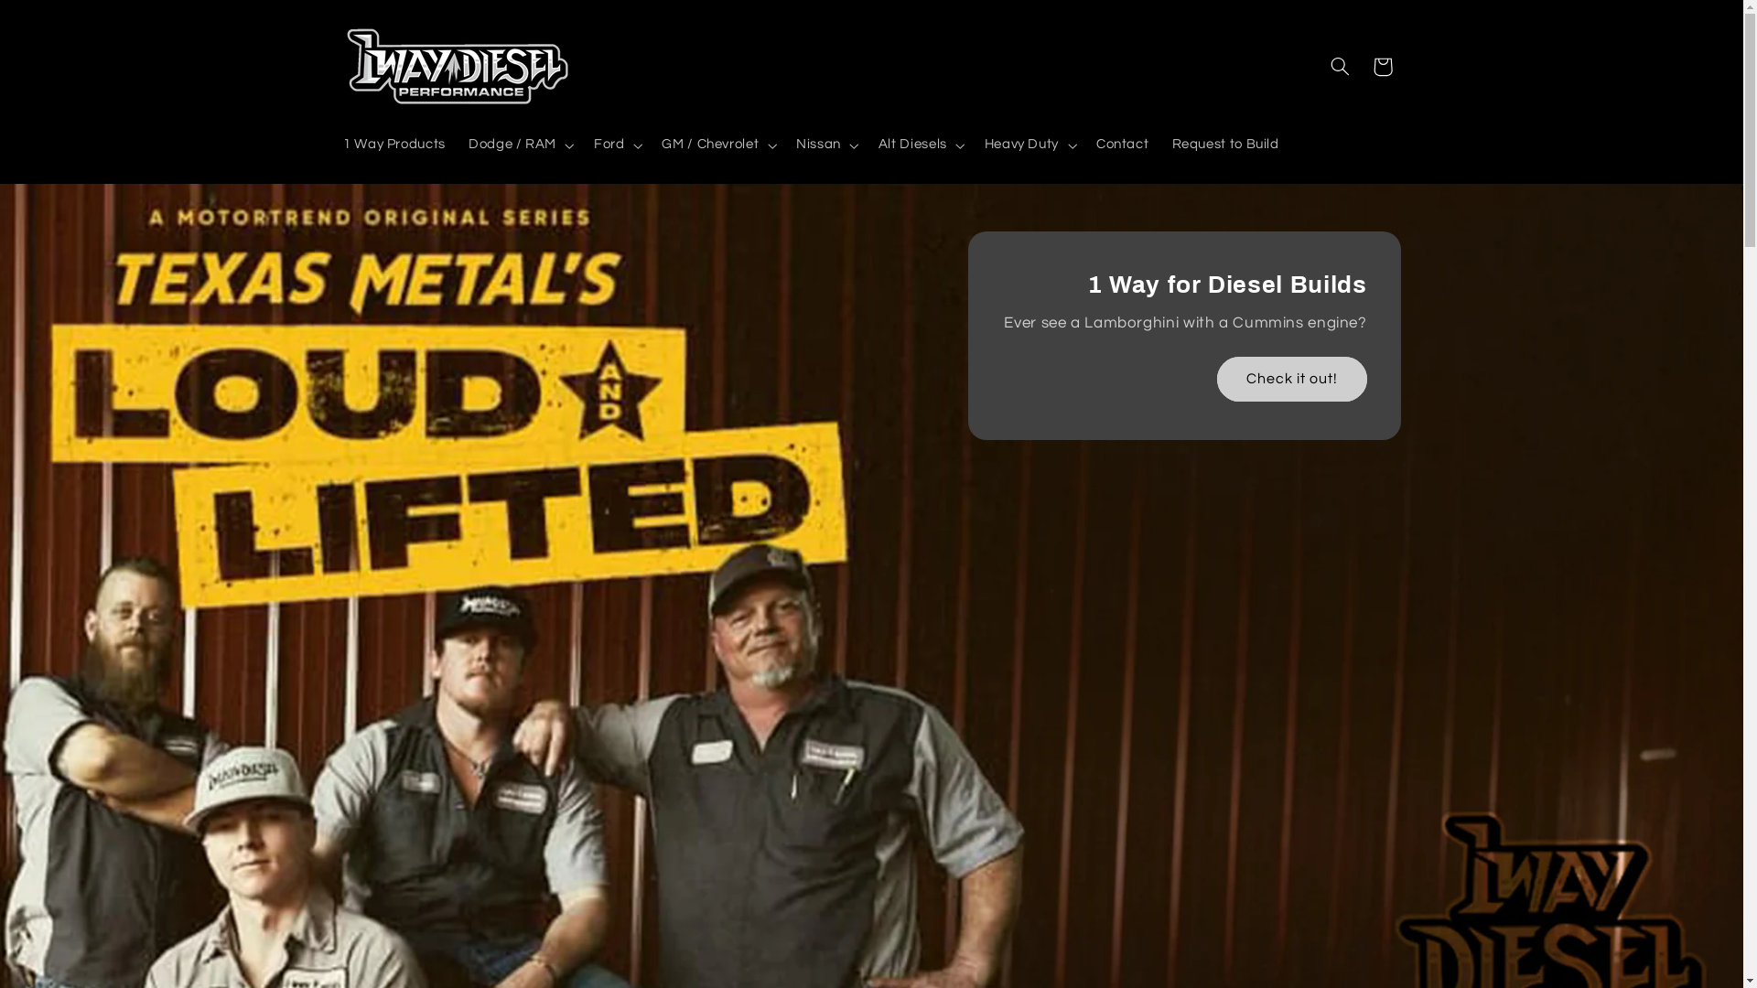 The height and width of the screenshot is (988, 1757). I want to click on Check it out!, so click(1292, 379).